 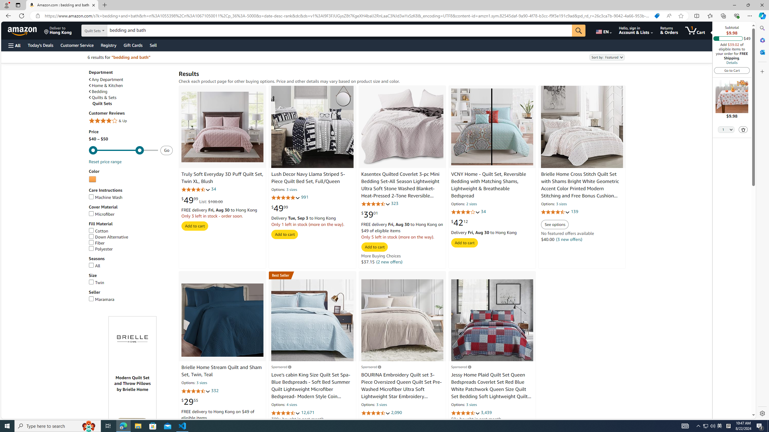 I want to click on Any Department, so click(x=131, y=79).